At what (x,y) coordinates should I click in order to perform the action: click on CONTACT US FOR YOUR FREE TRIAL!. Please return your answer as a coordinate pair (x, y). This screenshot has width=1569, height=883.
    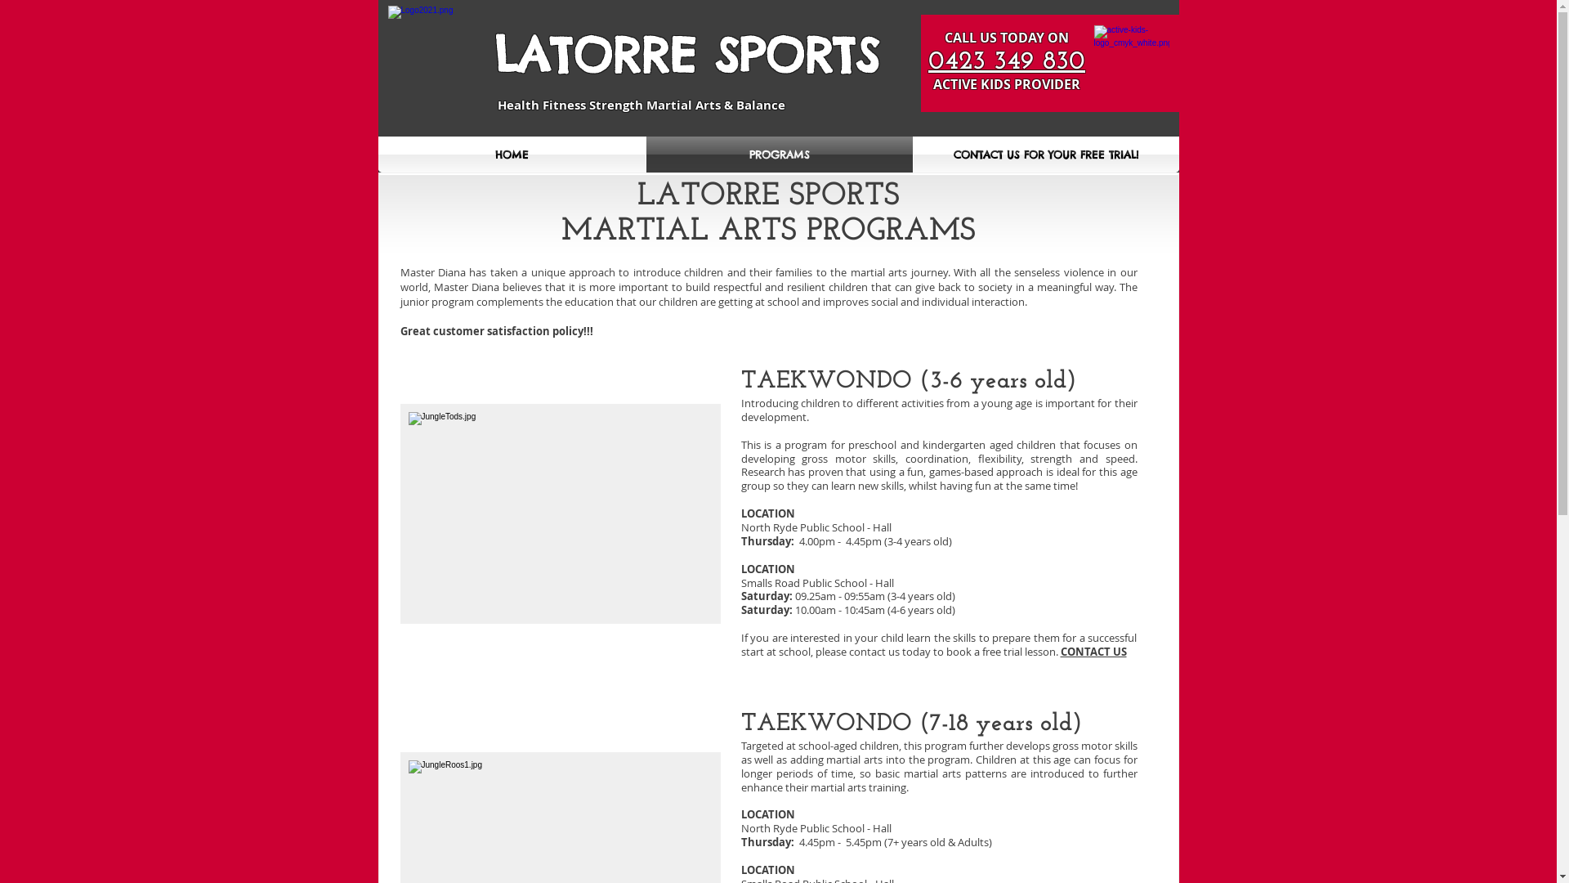
    Looking at the image, I should click on (1046, 155).